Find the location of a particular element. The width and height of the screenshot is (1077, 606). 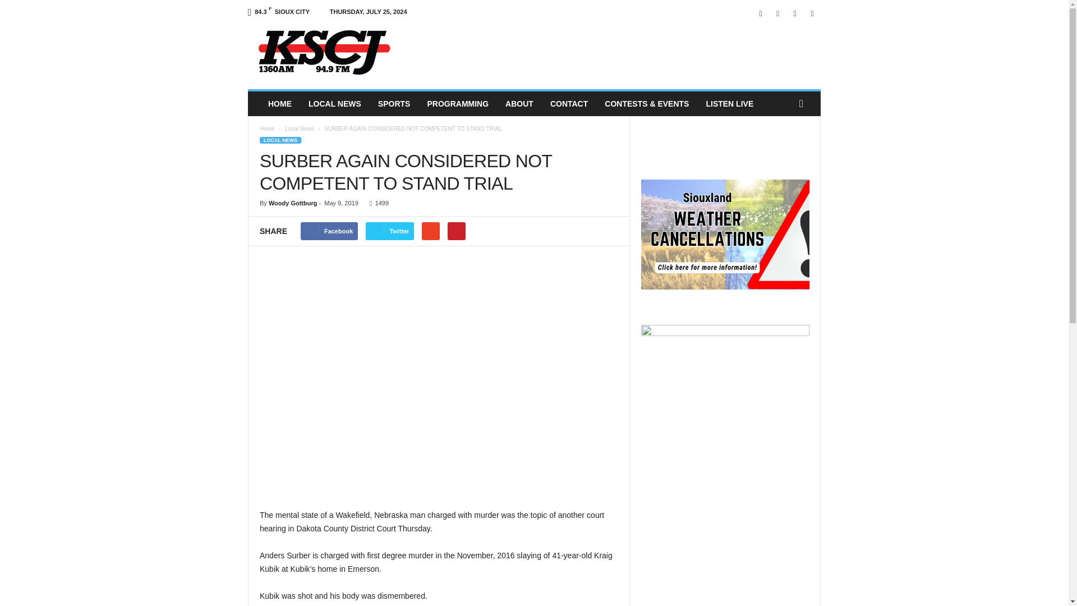

Facebook is located at coordinates (761, 13).